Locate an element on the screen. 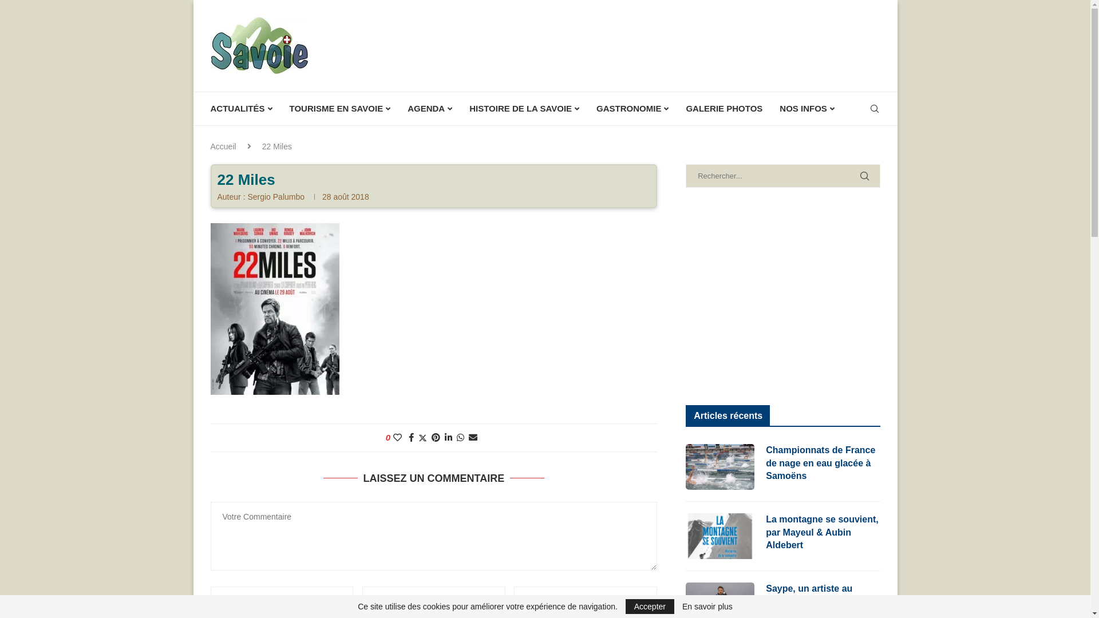 The width and height of the screenshot is (1099, 618). NOS INFOS is located at coordinates (807, 109).